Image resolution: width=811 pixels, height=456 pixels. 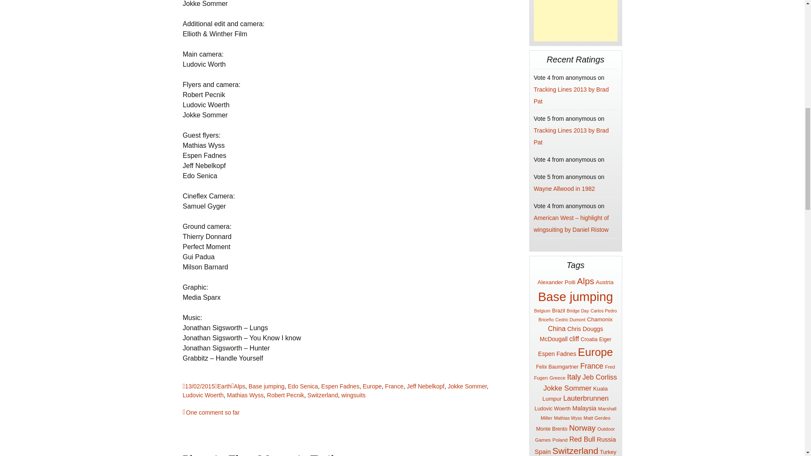 What do you see at coordinates (353, 395) in the screenshot?
I see `wingsuits` at bounding box center [353, 395].